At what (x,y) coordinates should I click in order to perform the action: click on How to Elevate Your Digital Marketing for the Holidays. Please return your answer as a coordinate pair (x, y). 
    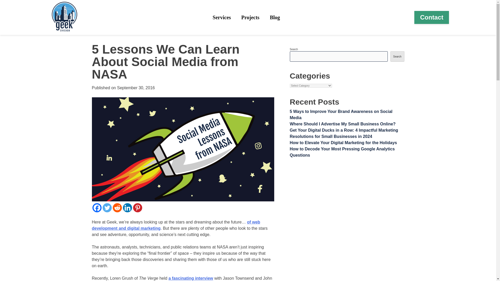
    Looking at the image, I should click on (343, 143).